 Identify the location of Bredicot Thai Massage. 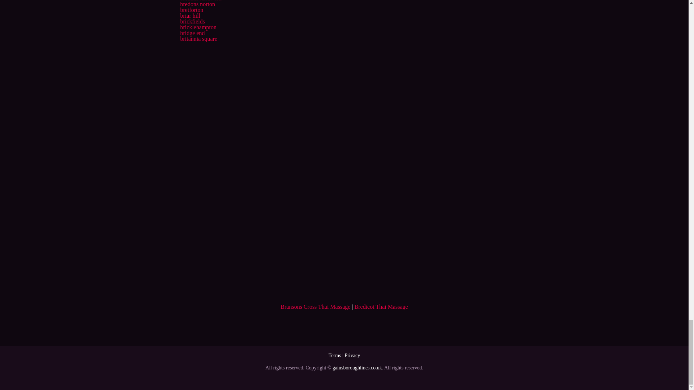
(381, 307).